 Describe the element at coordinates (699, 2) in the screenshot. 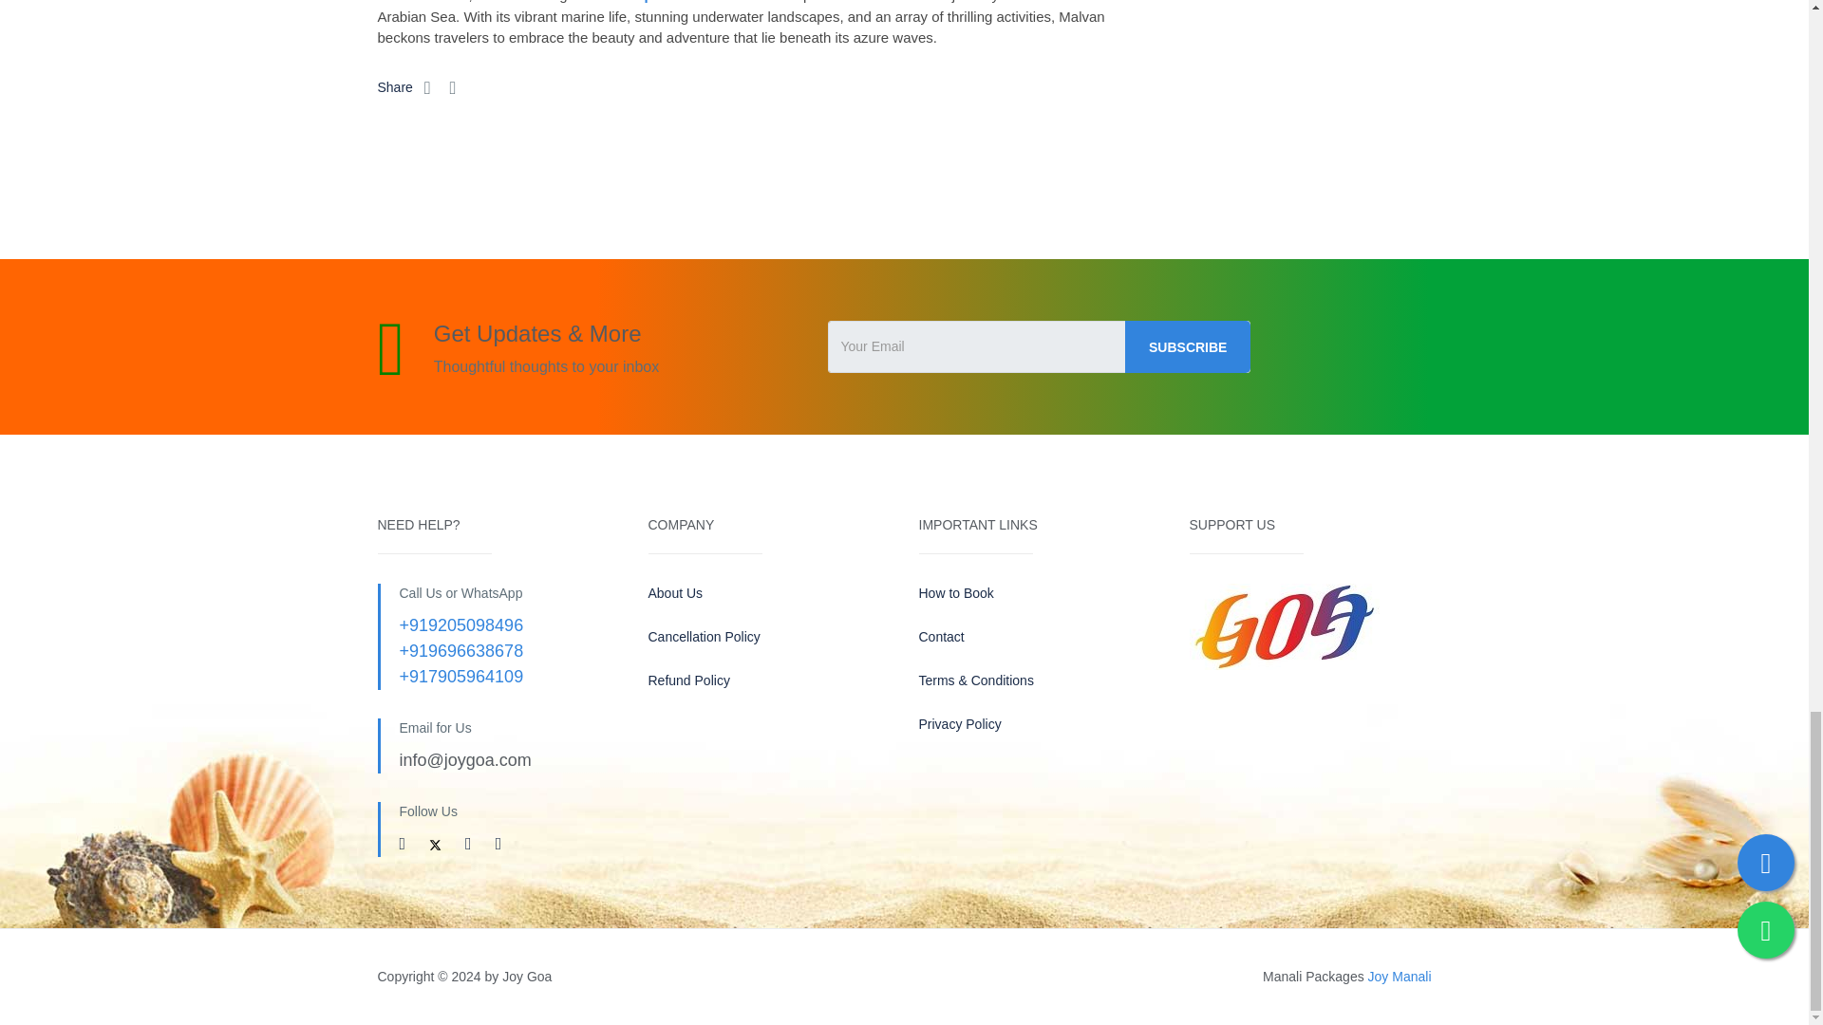

I see `watersports combo in Malvan` at that location.